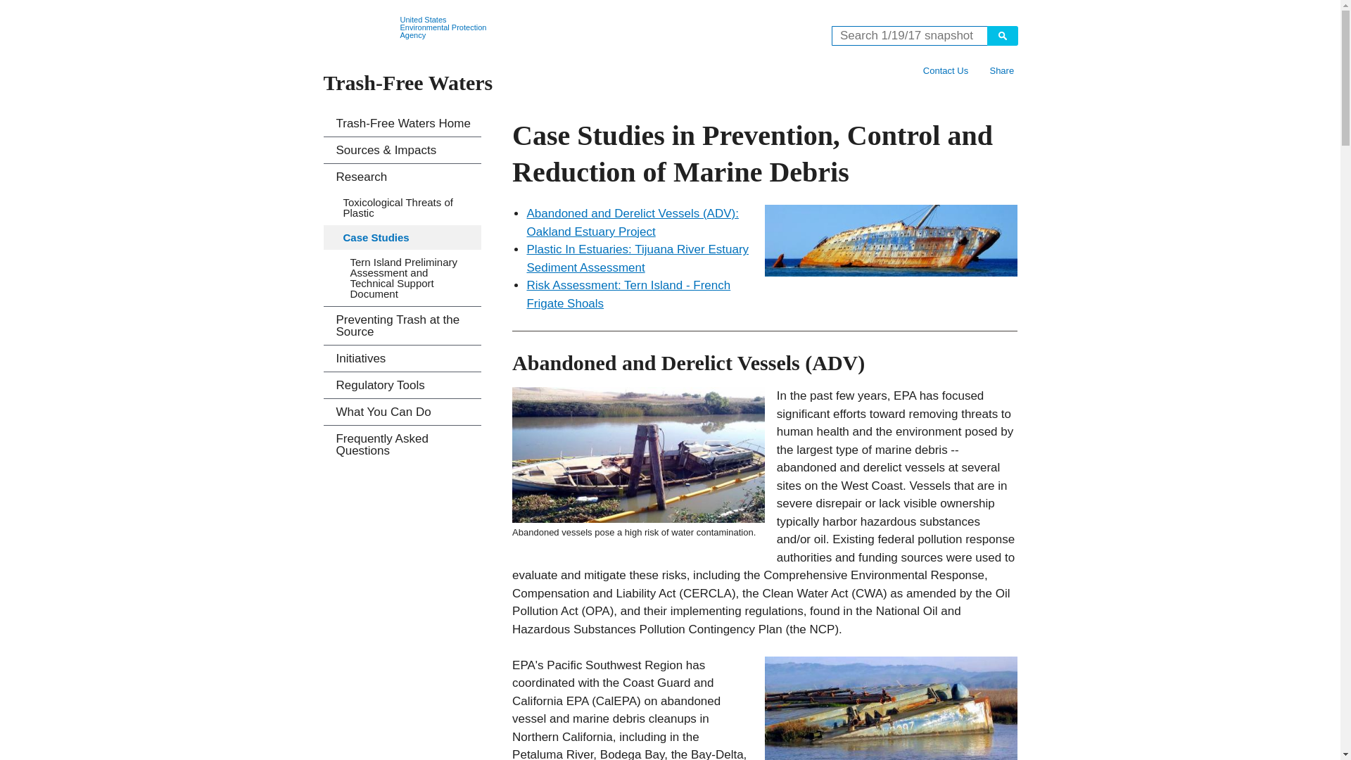  What do you see at coordinates (359, 27) in the screenshot?
I see `US EPA` at bounding box center [359, 27].